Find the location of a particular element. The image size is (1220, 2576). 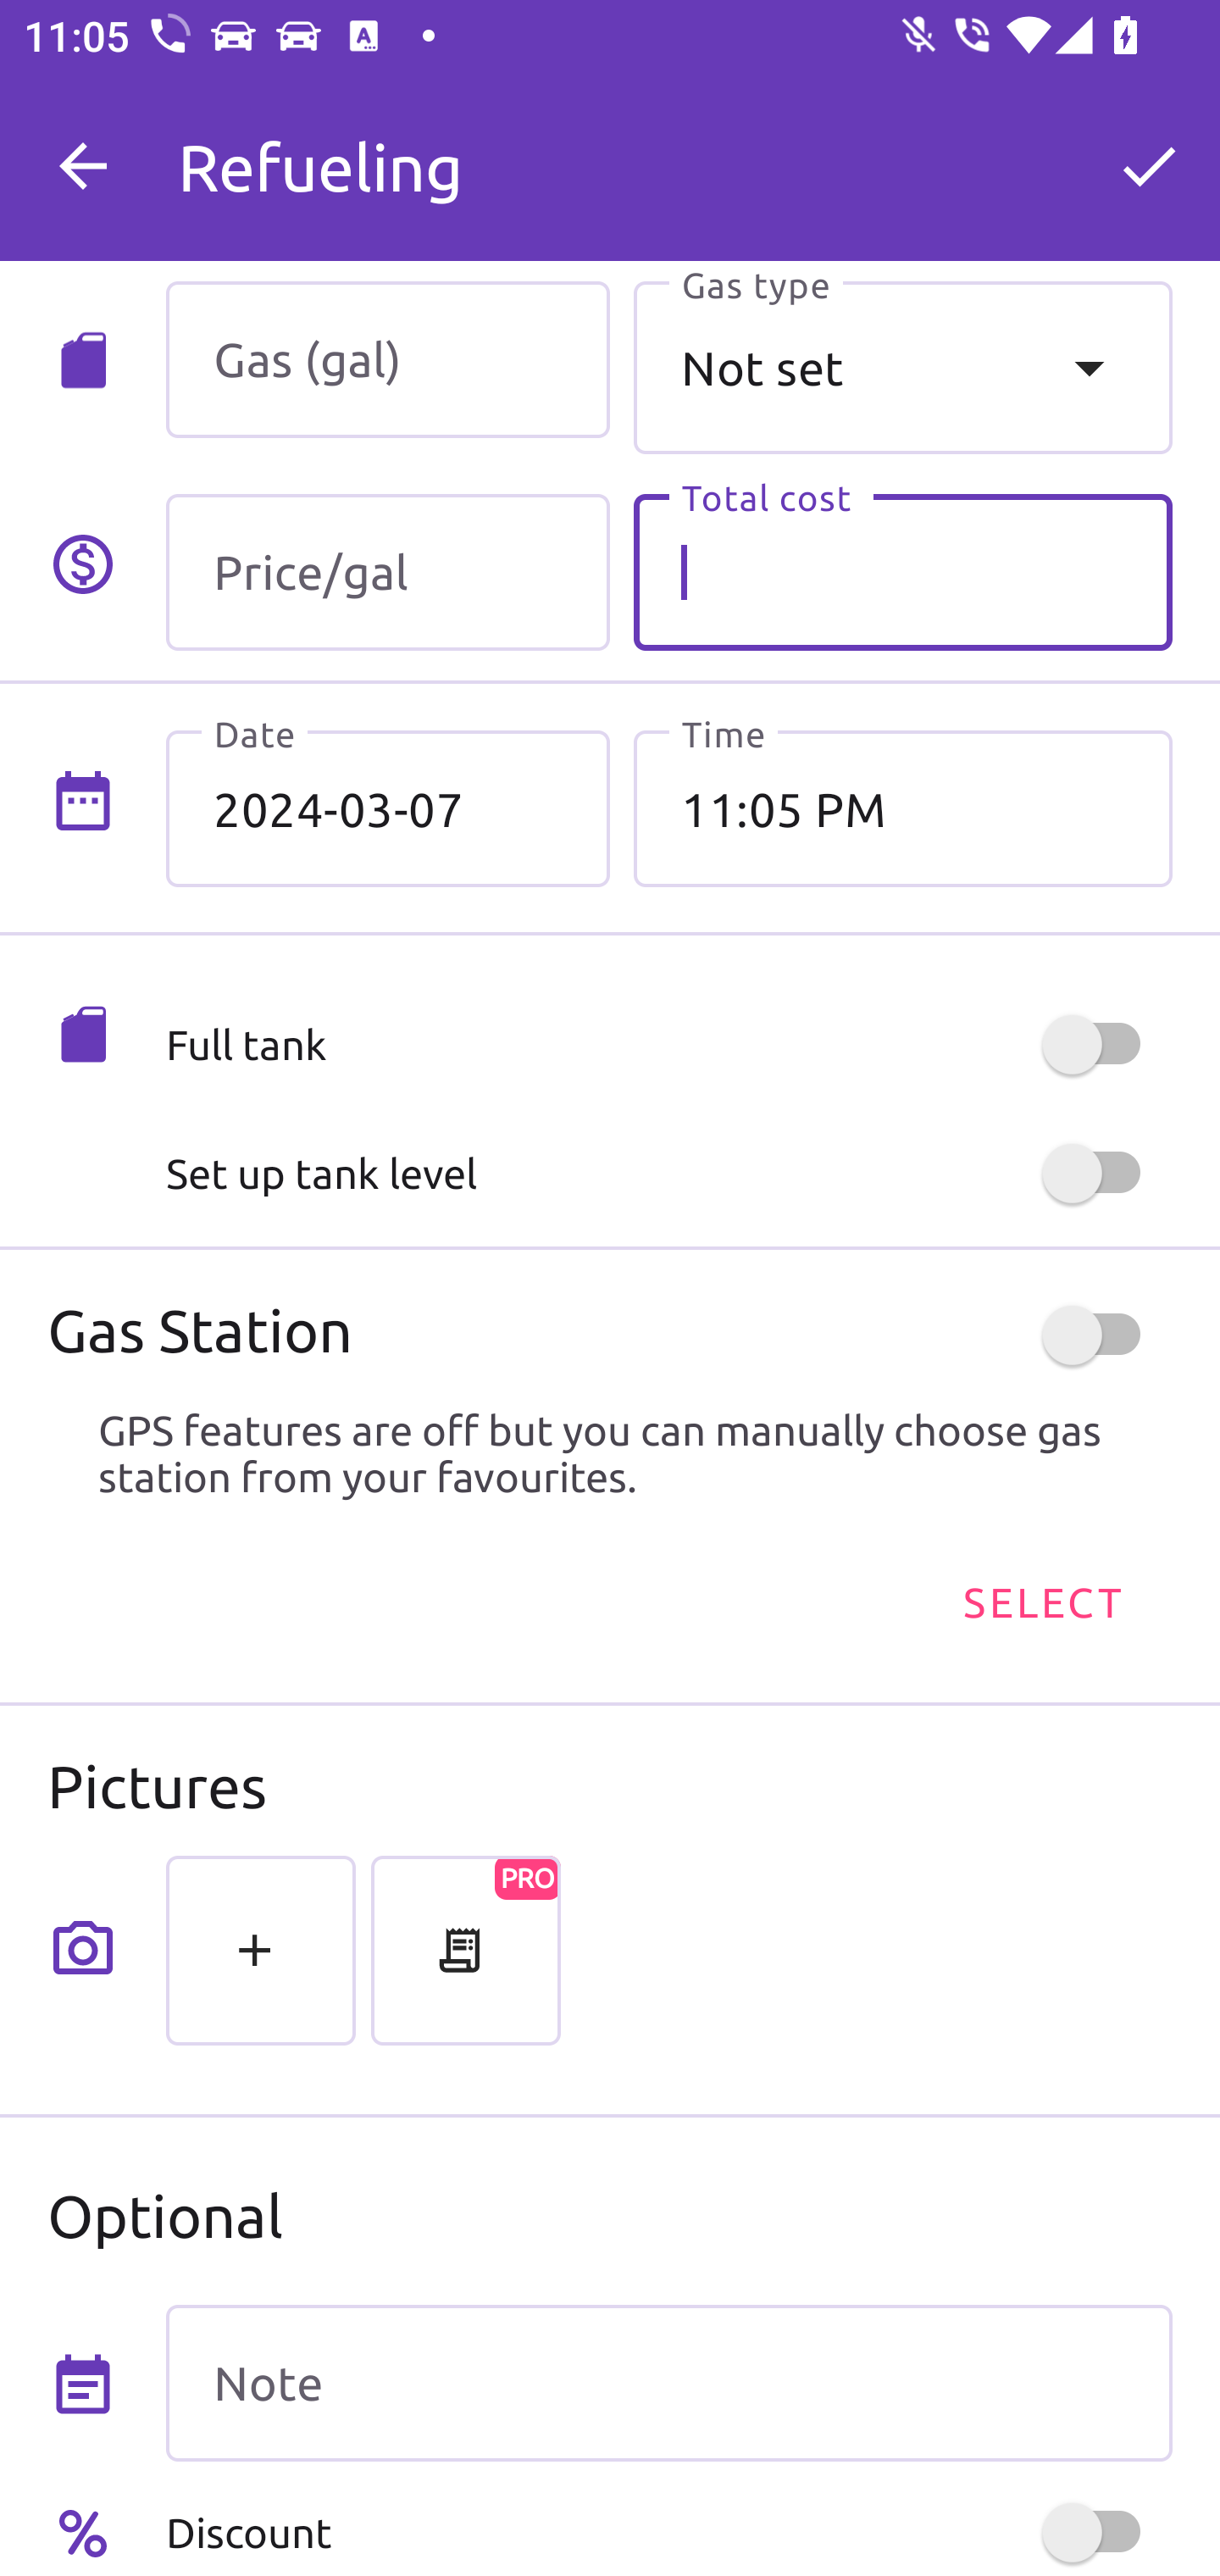

Not set is located at coordinates (902, 367).